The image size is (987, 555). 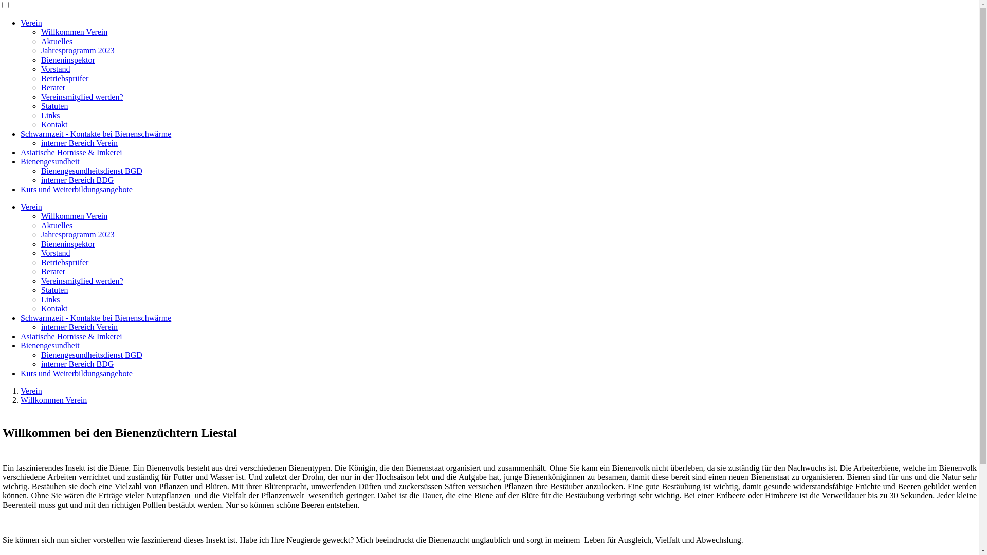 What do you see at coordinates (71, 152) in the screenshot?
I see `Asiatische Hornisse & Imkerei` at bounding box center [71, 152].